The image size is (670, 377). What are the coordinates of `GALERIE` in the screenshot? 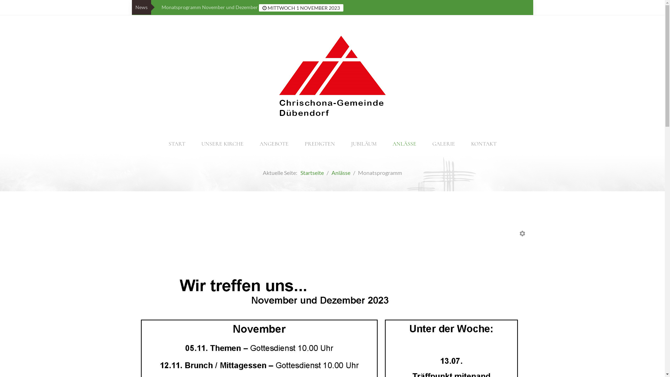 It's located at (443, 144).